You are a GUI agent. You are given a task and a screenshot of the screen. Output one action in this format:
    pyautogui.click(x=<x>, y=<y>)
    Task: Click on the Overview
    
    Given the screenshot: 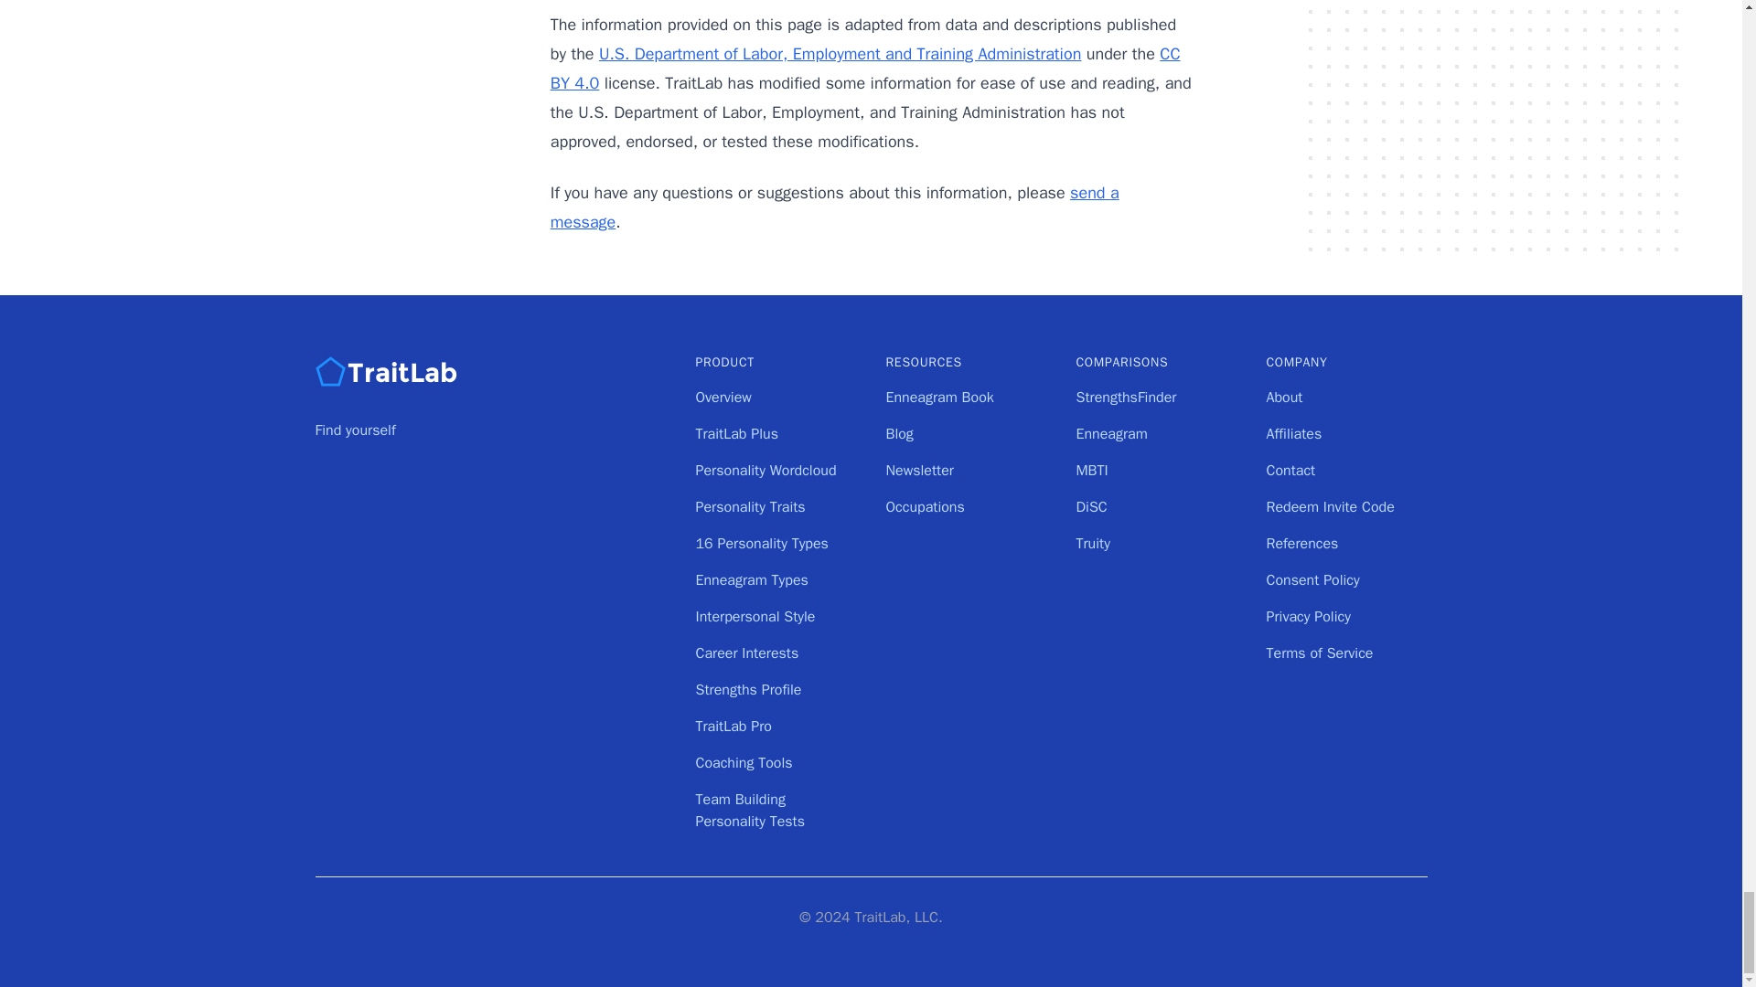 What is the action you would take?
    pyautogui.click(x=723, y=397)
    